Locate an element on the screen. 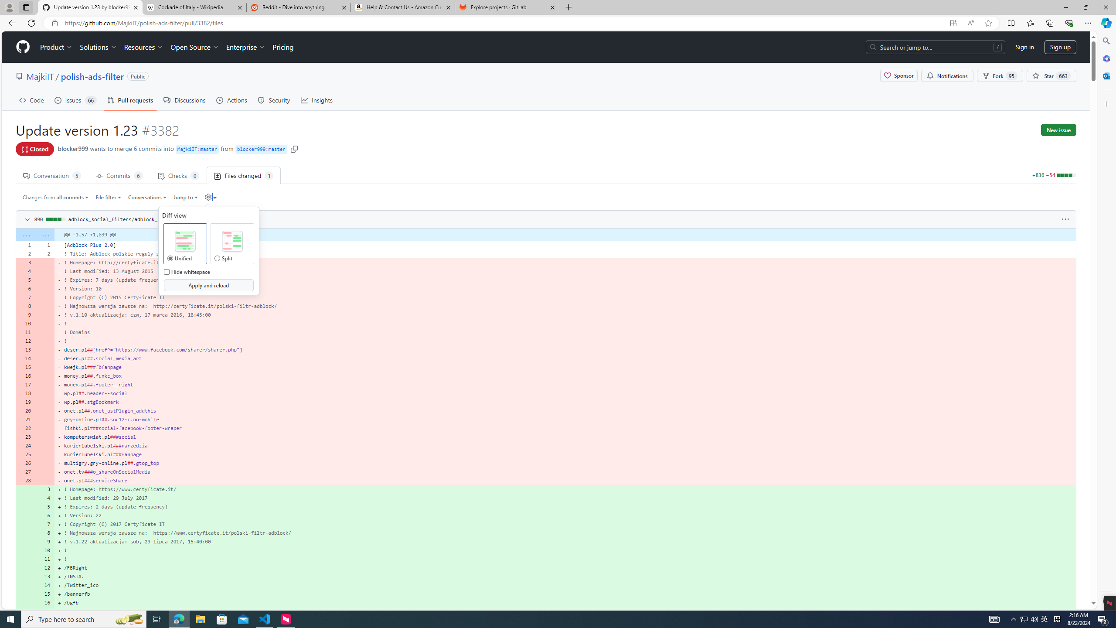  blocker999 : master is located at coordinates (261, 150).